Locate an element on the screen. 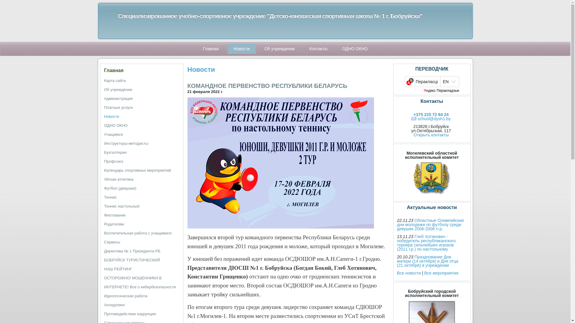 Image resolution: width=575 pixels, height=323 pixels. school@dysh1.by is located at coordinates (431, 119).